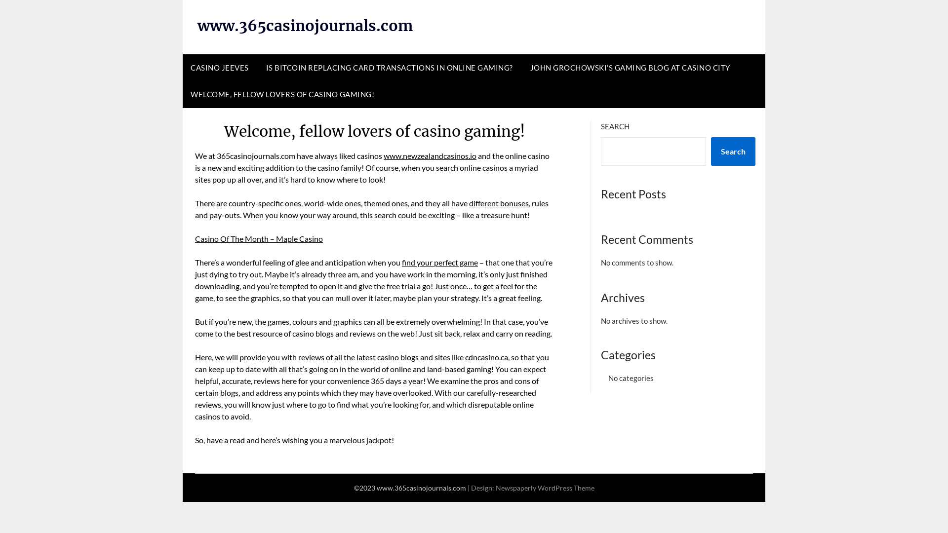  I want to click on Search, so click(733, 152).